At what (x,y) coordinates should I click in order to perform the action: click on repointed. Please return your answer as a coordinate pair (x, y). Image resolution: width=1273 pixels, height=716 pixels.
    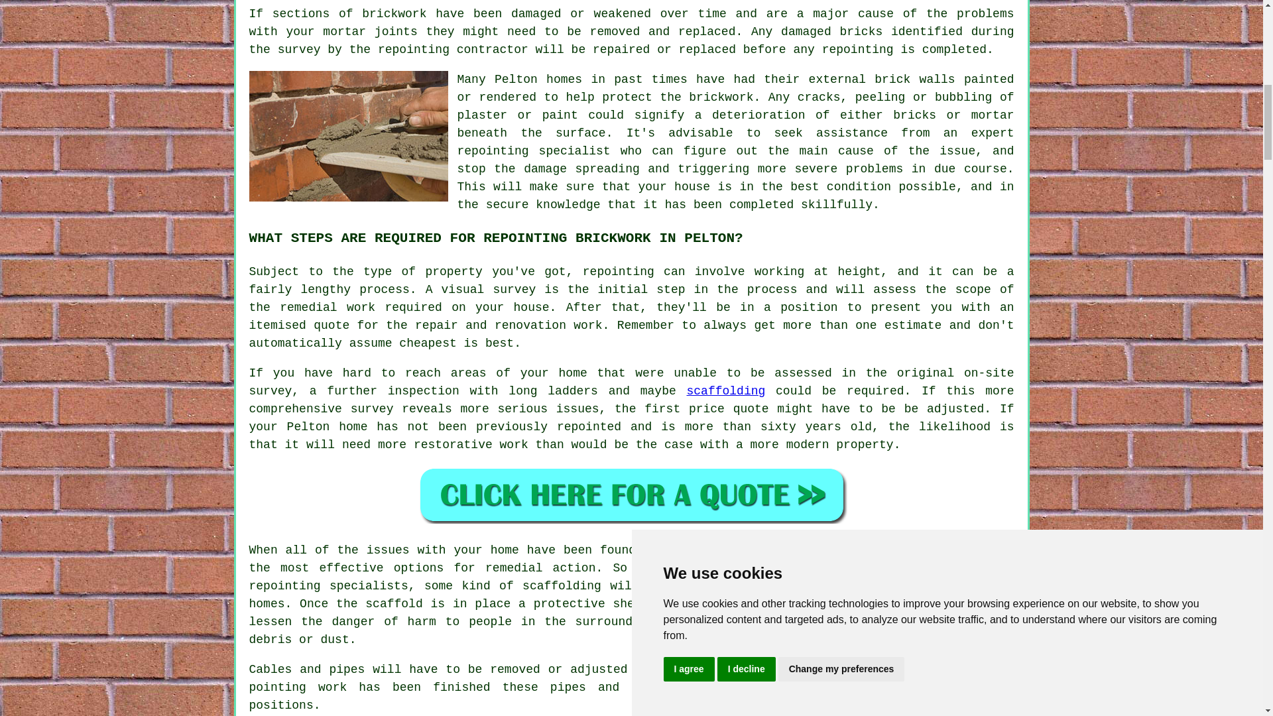
    Looking at the image, I should click on (589, 427).